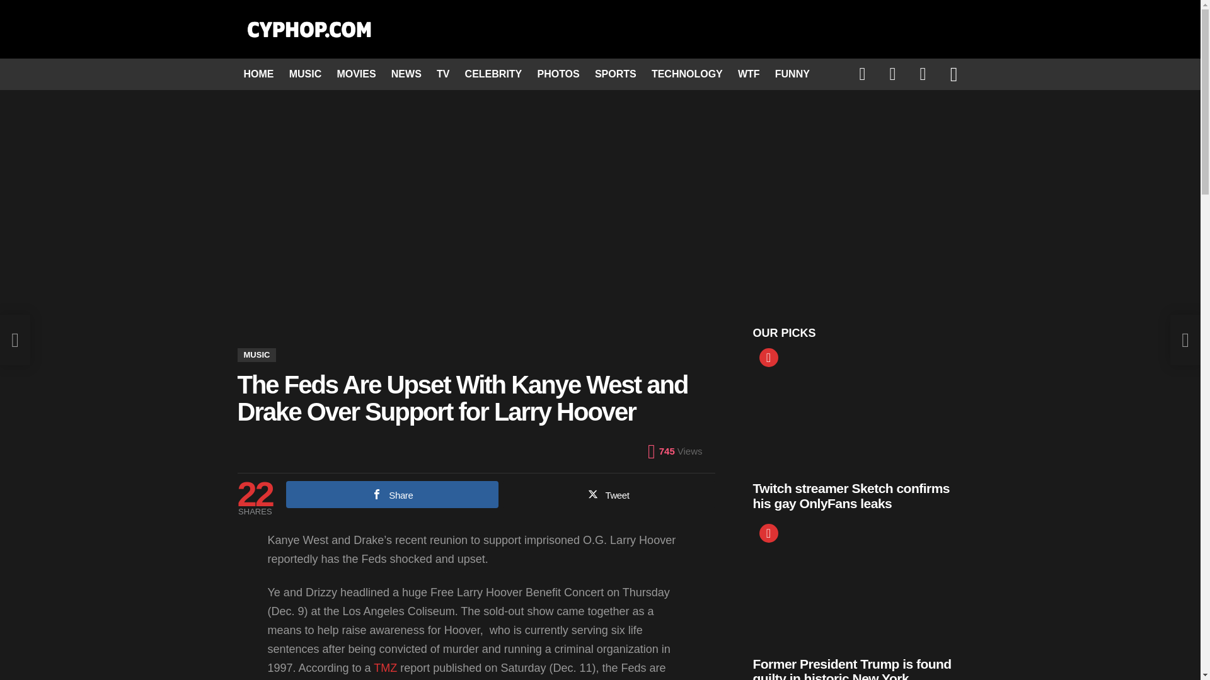 This screenshot has height=680, width=1210. I want to click on NEWS, so click(406, 74).